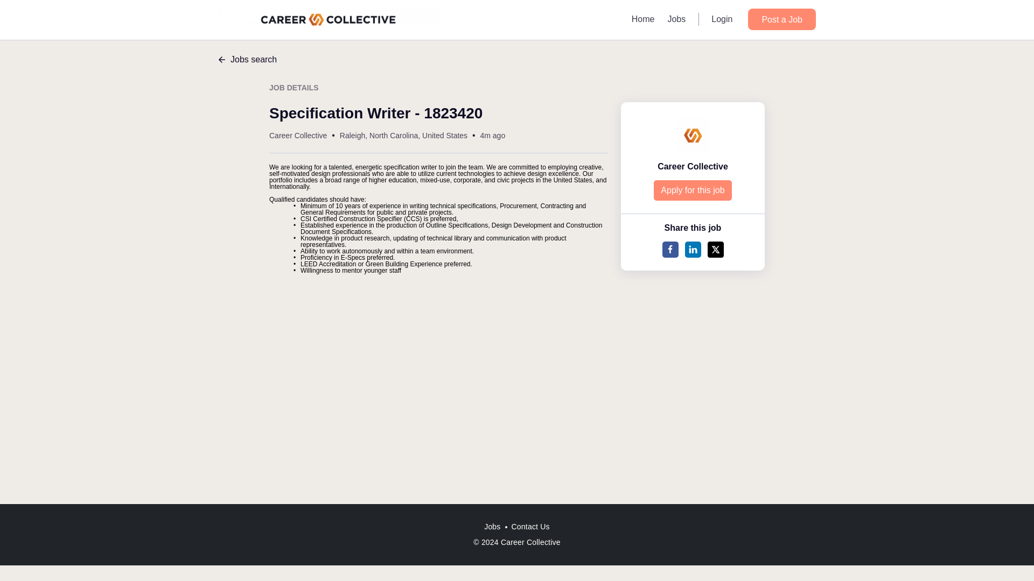  I want to click on Career Collective, so click(693, 166).